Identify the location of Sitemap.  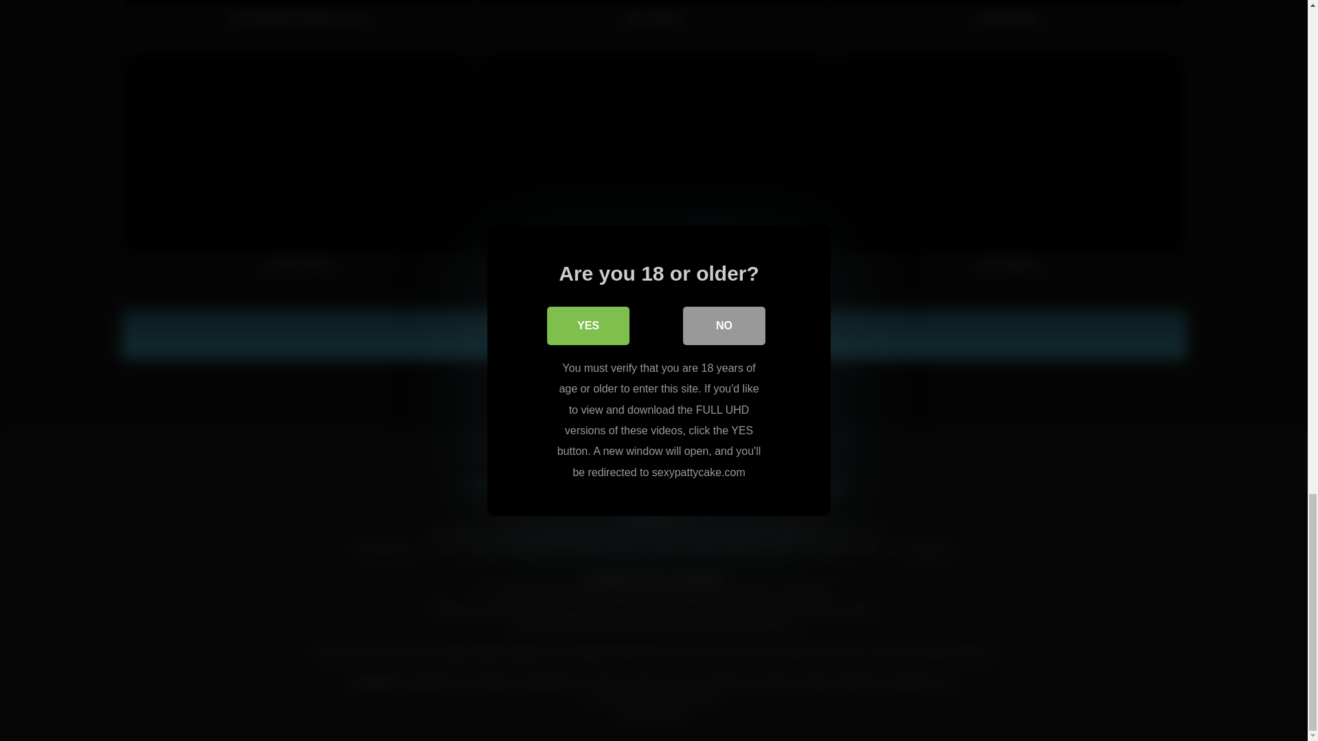
(818, 487).